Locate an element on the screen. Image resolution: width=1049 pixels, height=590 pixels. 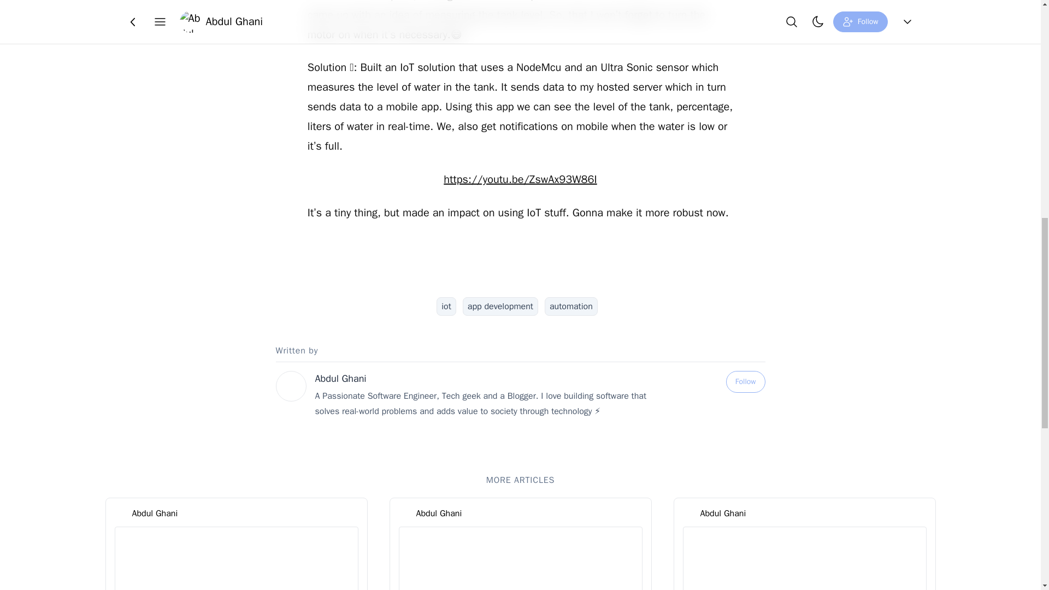
automation is located at coordinates (571, 306).